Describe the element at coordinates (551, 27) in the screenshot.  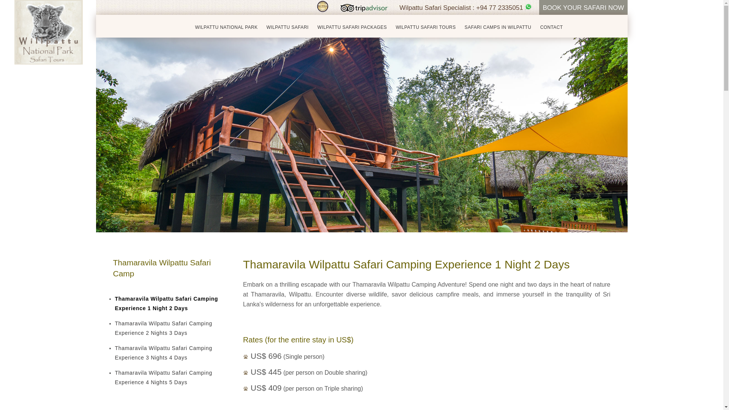
I see `CONTACT` at that location.